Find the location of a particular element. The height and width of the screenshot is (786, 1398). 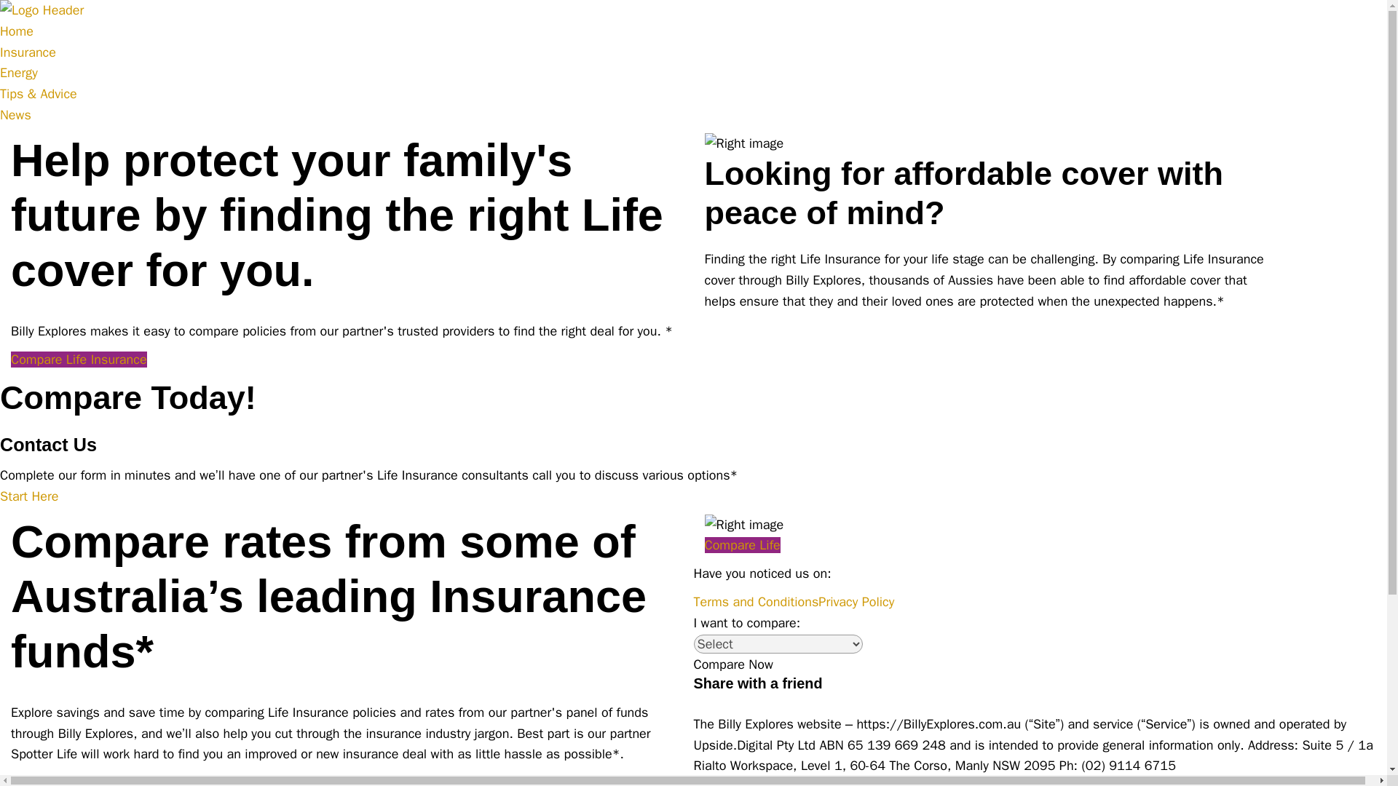

News is located at coordinates (15, 114).